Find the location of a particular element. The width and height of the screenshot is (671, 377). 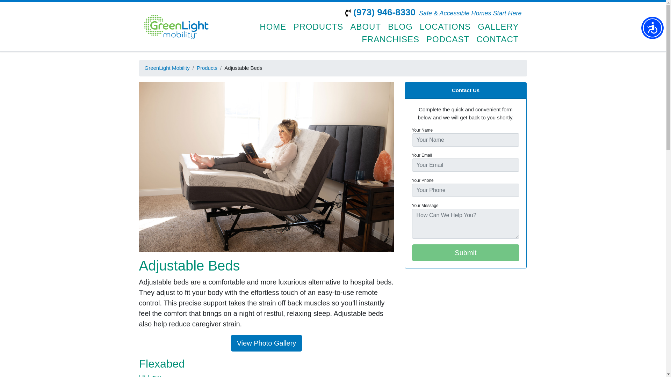

PODCAST is located at coordinates (448, 39).